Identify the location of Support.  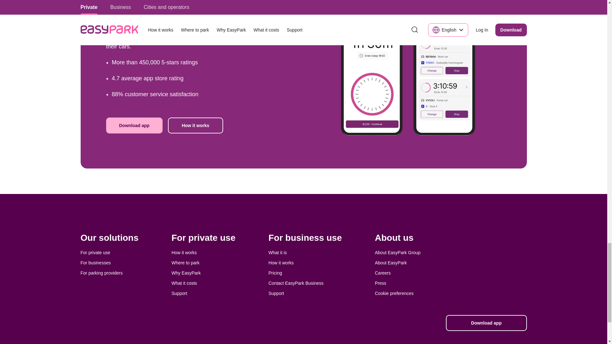
(276, 293).